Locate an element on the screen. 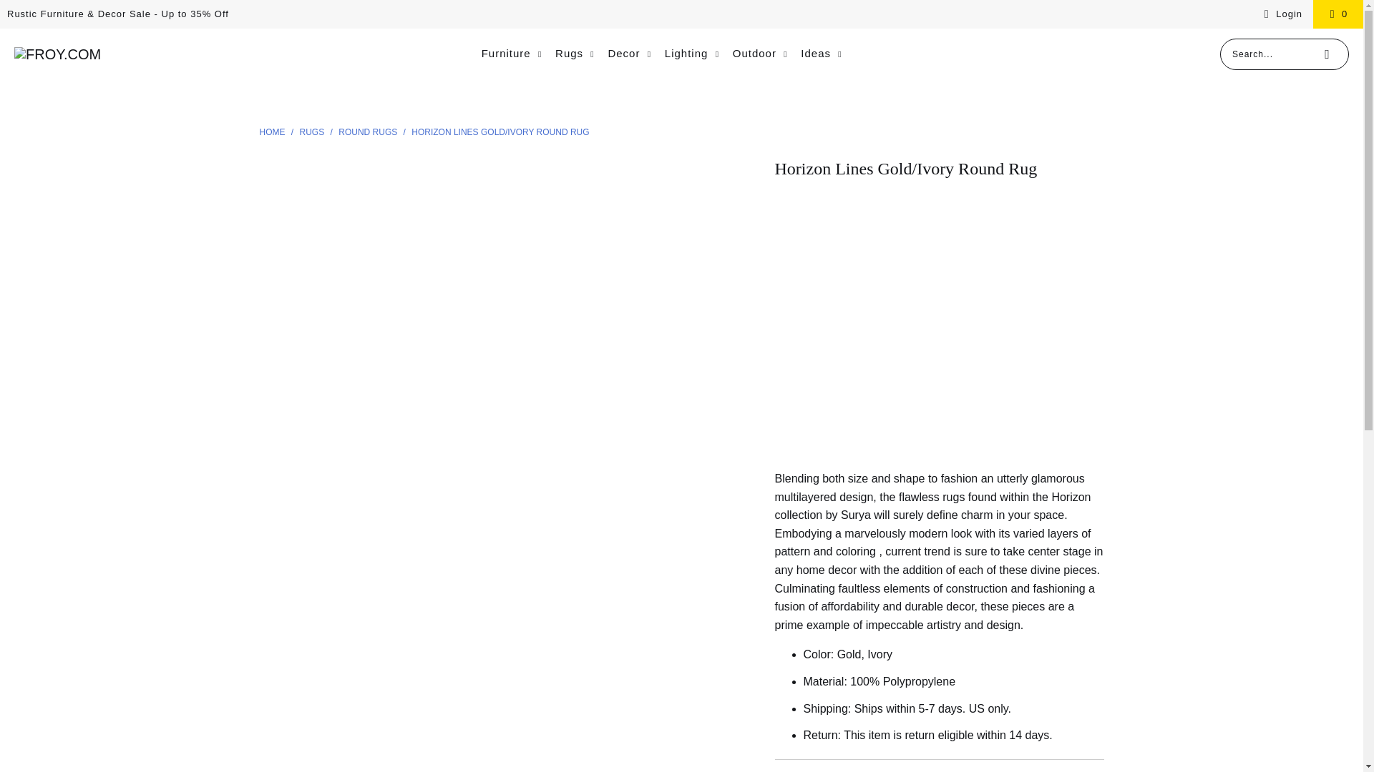 The image size is (1374, 772). Rugs is located at coordinates (313, 132).